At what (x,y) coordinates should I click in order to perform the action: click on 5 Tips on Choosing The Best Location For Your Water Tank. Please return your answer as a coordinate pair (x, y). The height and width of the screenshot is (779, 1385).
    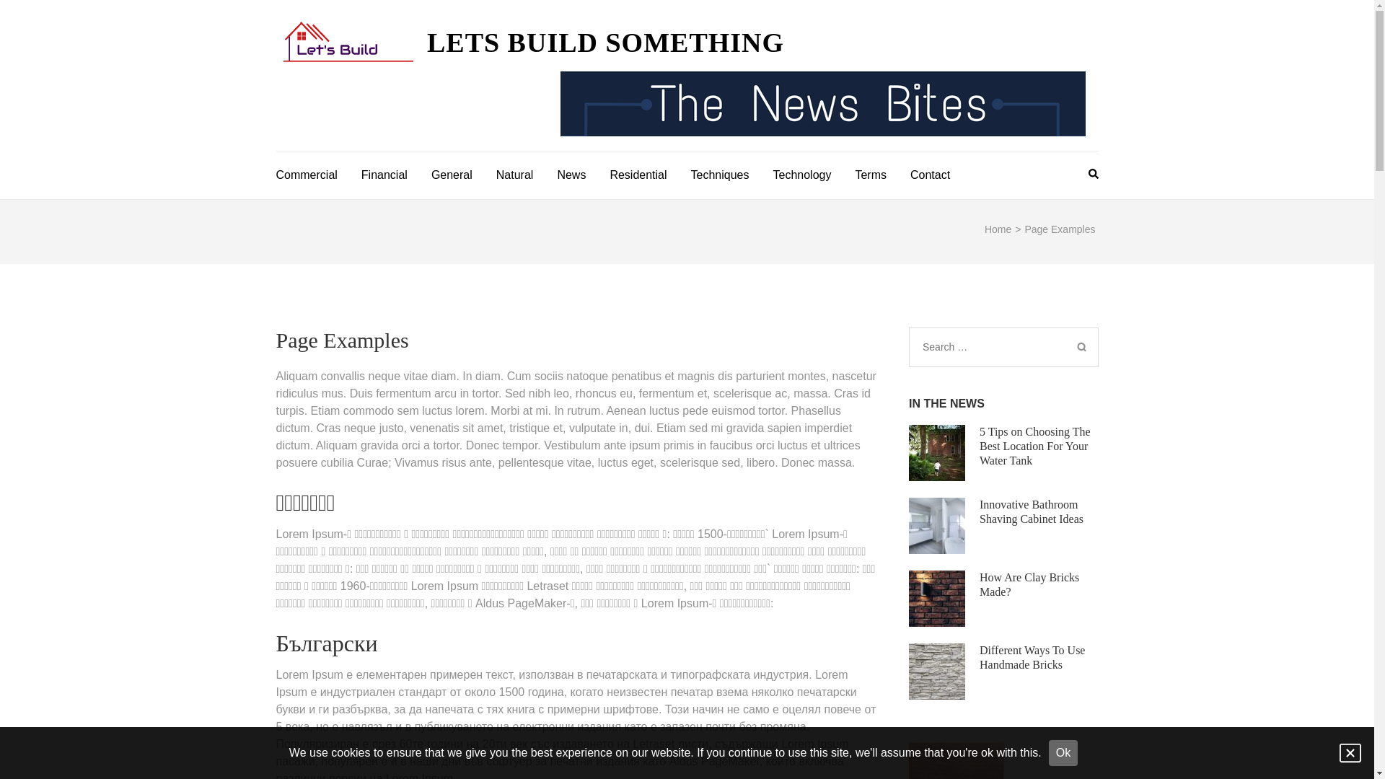
    Looking at the image, I should click on (1035, 446).